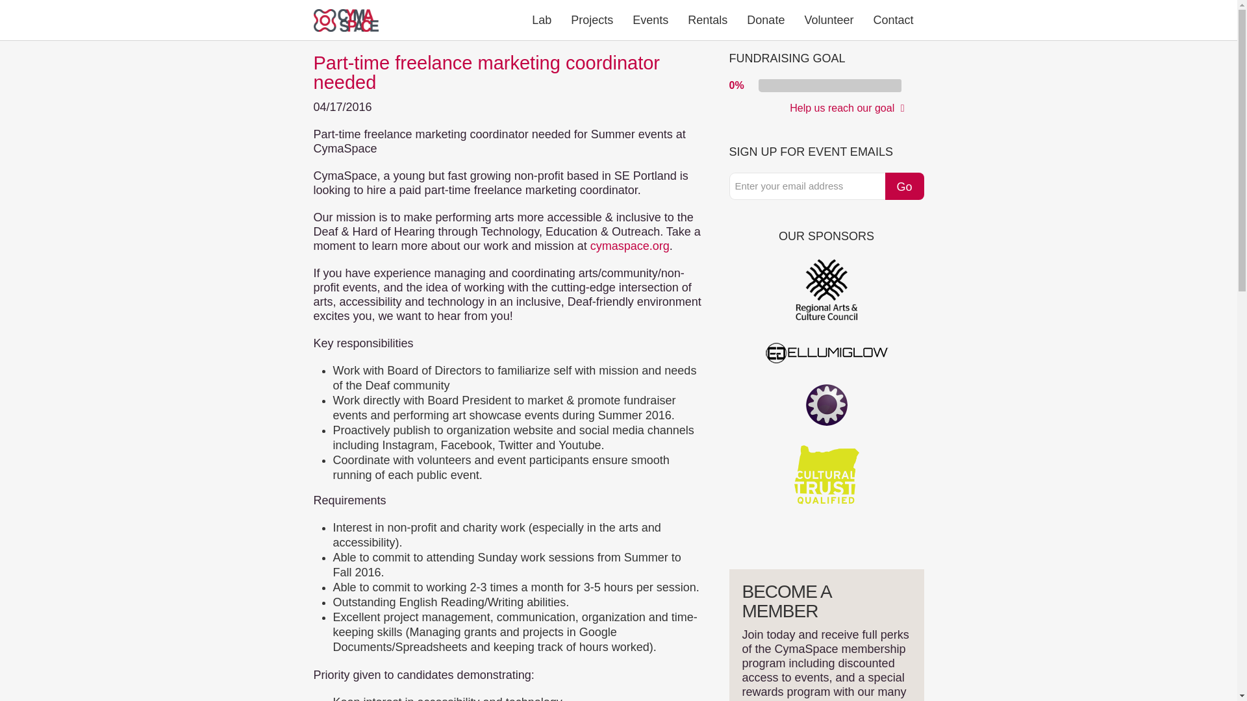 The width and height of the screenshot is (1247, 701). What do you see at coordinates (892, 19) in the screenshot?
I see `Contact` at bounding box center [892, 19].